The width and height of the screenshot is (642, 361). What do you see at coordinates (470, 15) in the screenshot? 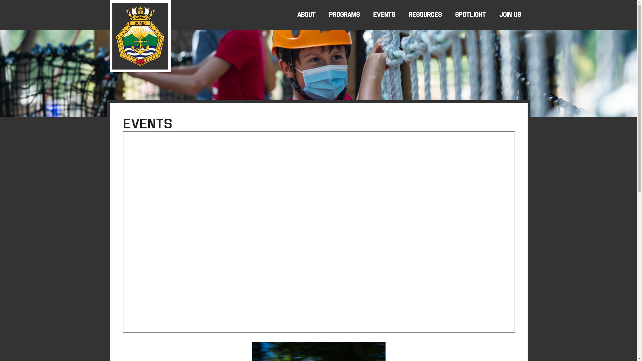
I see `SPOTLIGHT` at bounding box center [470, 15].